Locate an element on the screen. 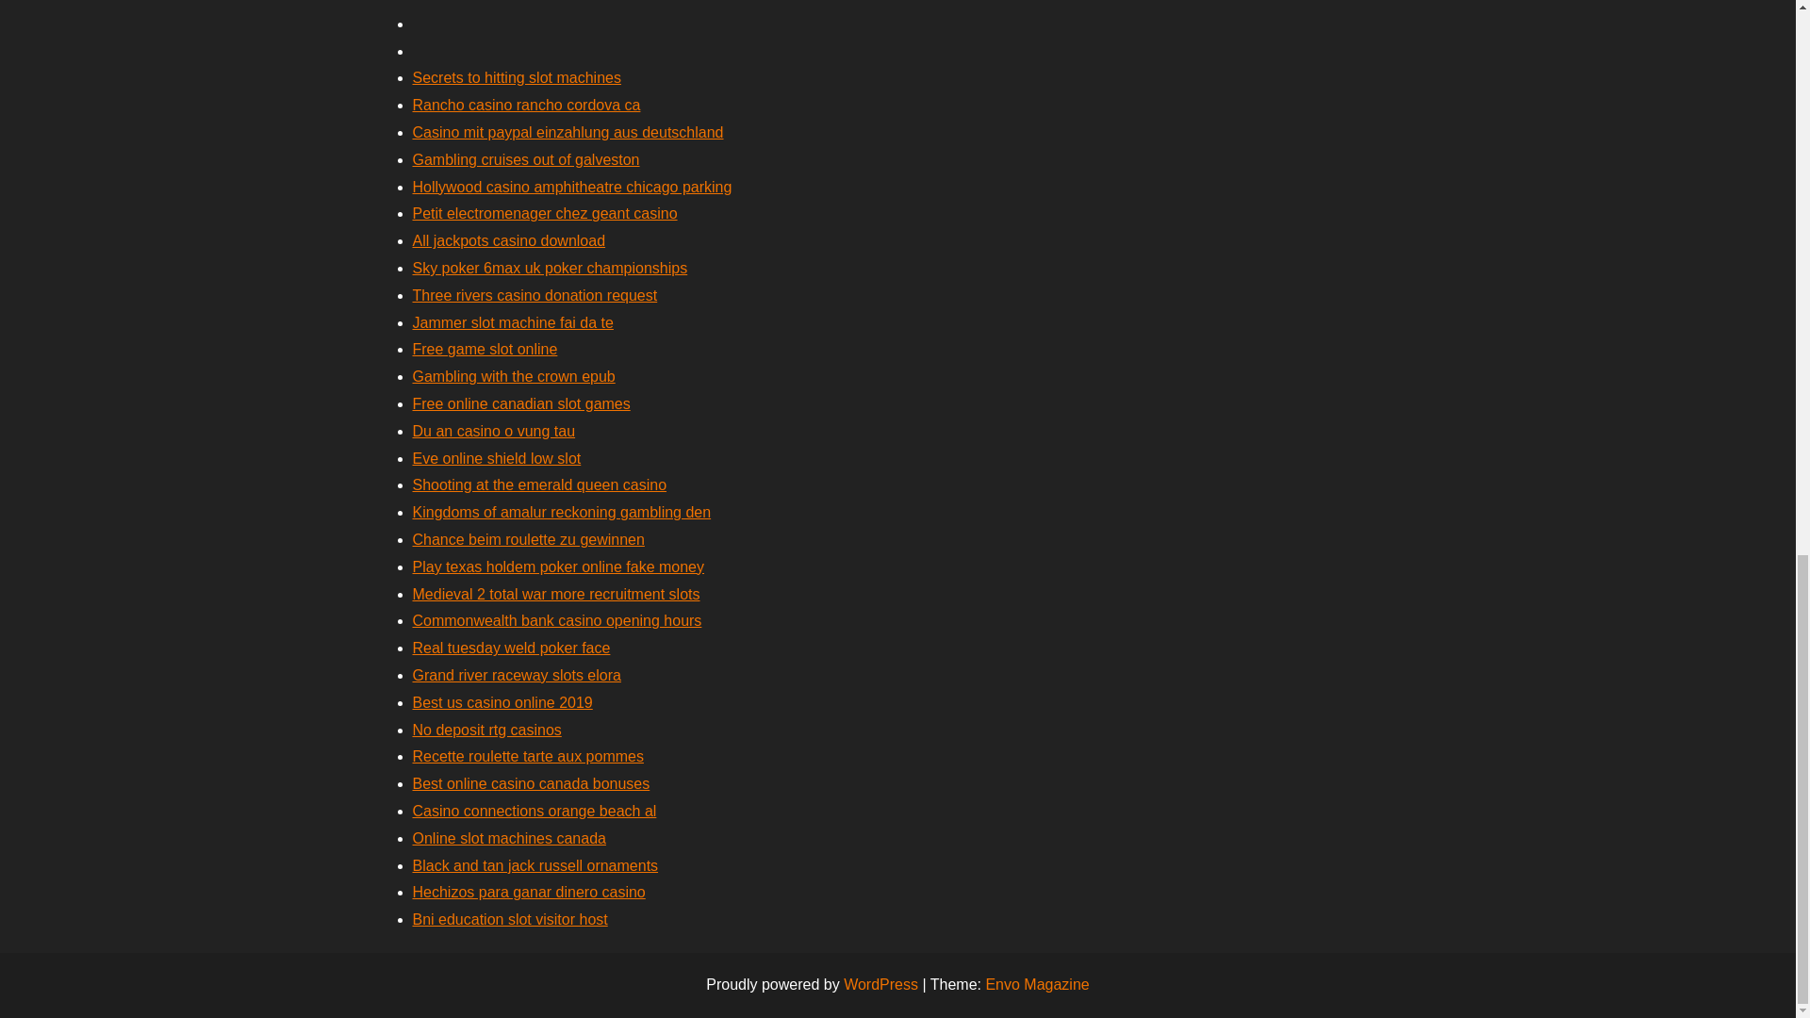 Image resolution: width=1810 pixels, height=1018 pixels. Rancho casino rancho cordova ca is located at coordinates (526, 104).